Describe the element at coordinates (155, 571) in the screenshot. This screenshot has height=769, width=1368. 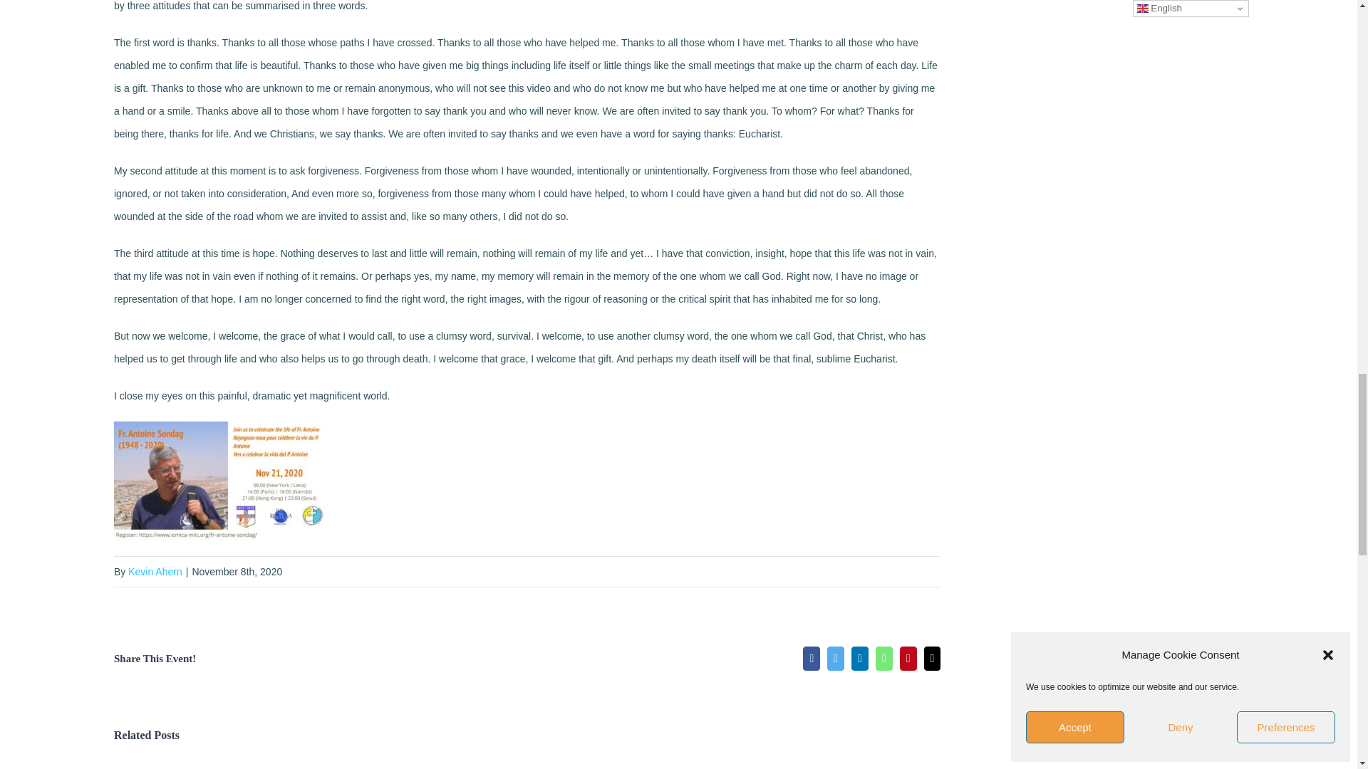
I see `Posts by Kevin Ahern` at that location.